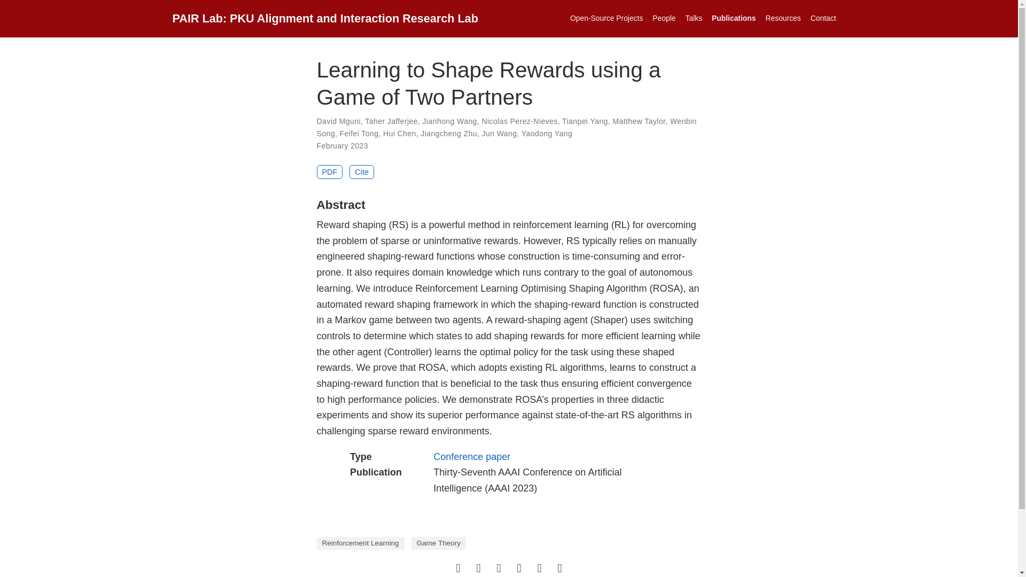  Describe the element at coordinates (438, 543) in the screenshot. I see `Game Theory` at that location.